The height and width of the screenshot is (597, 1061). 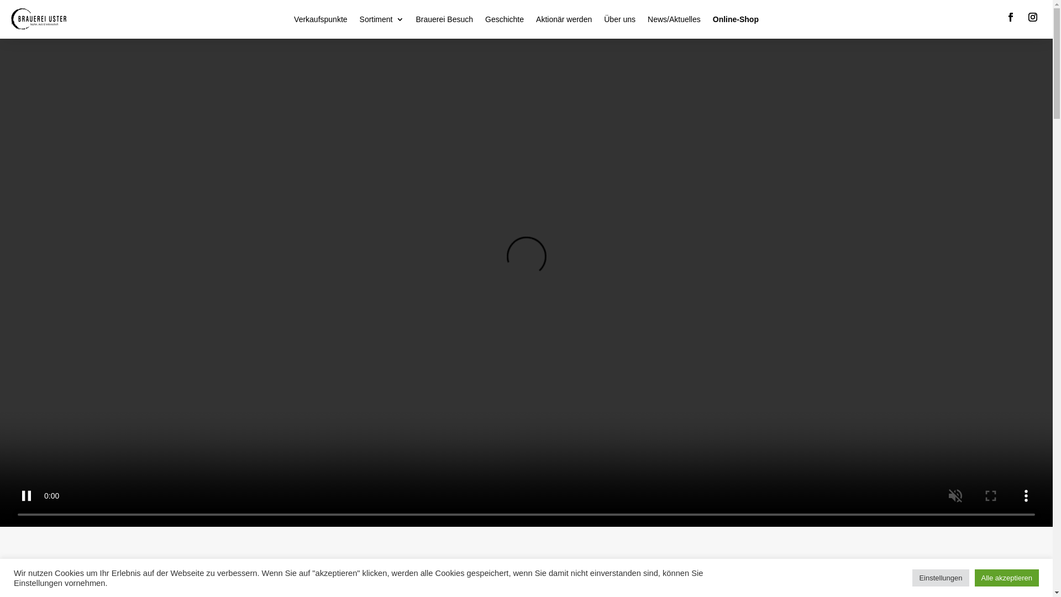 What do you see at coordinates (505, 22) in the screenshot?
I see `Geschichte` at bounding box center [505, 22].